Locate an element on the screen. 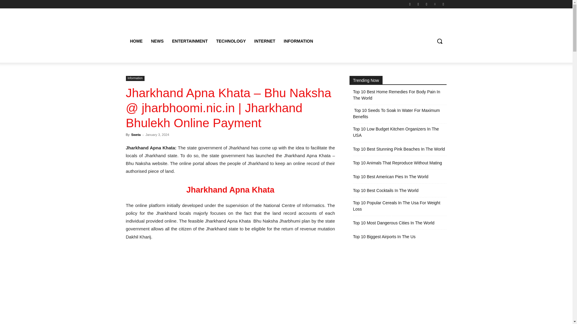  ENTERTAINMENT is located at coordinates (190, 41).